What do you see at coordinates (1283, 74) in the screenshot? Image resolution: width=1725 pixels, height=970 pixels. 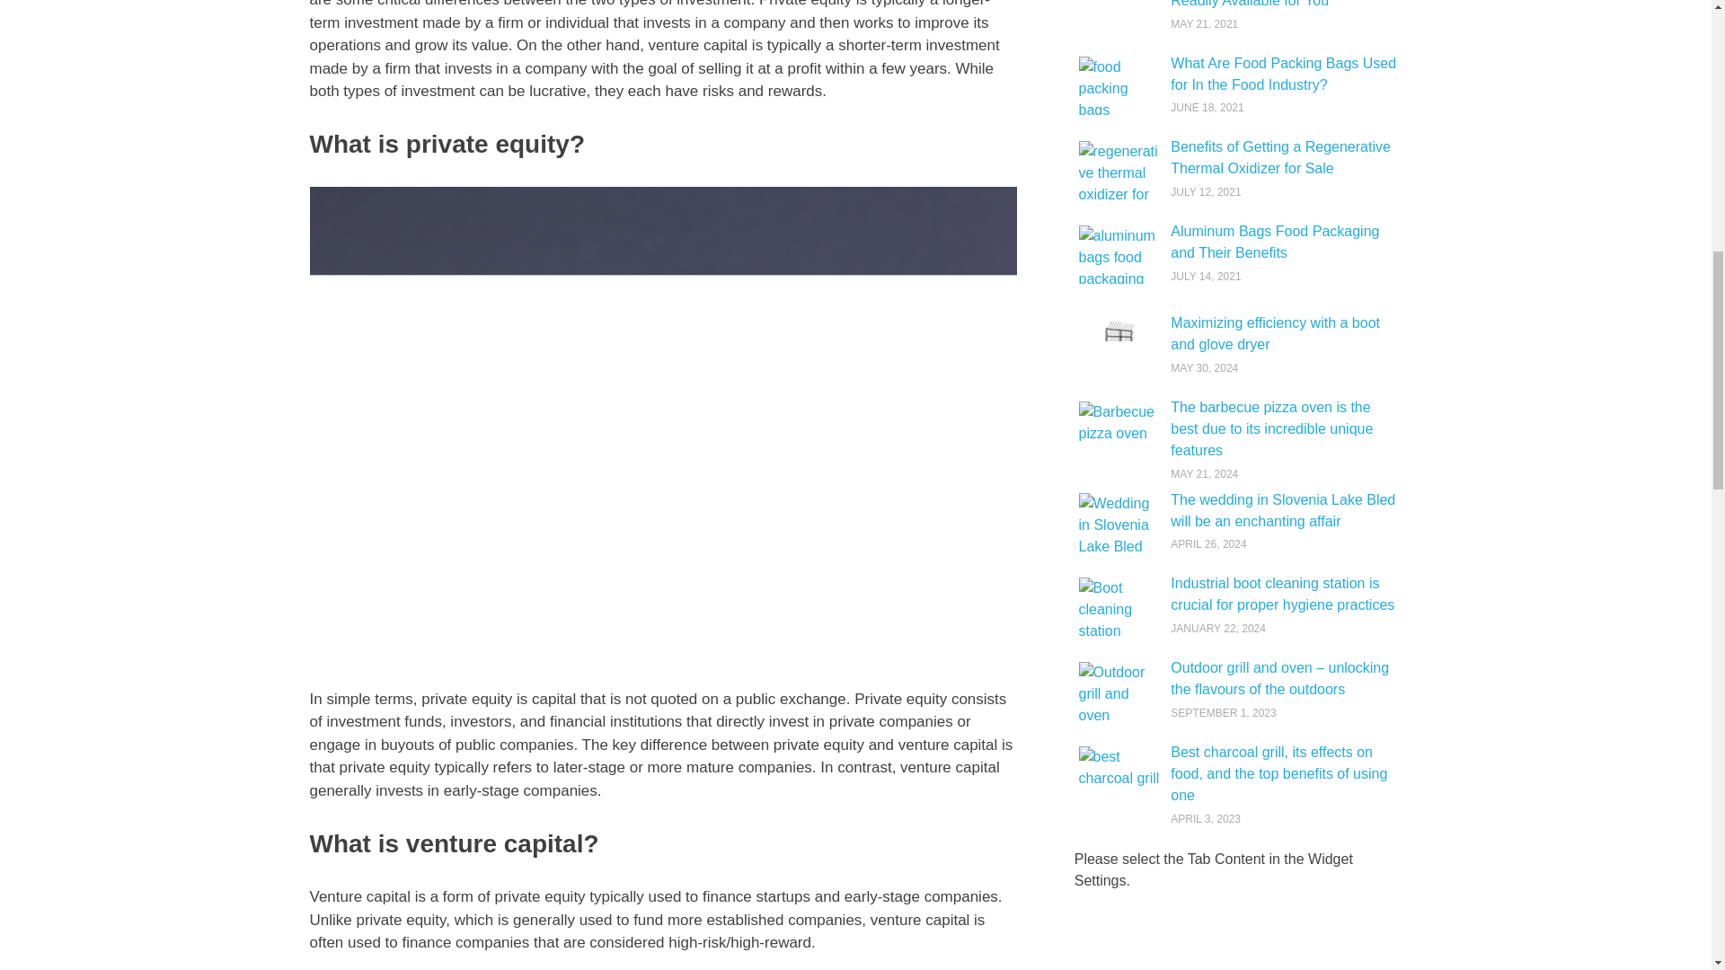 I see `What Are Food Packing Bags Used for In the Food Industry?` at bounding box center [1283, 74].